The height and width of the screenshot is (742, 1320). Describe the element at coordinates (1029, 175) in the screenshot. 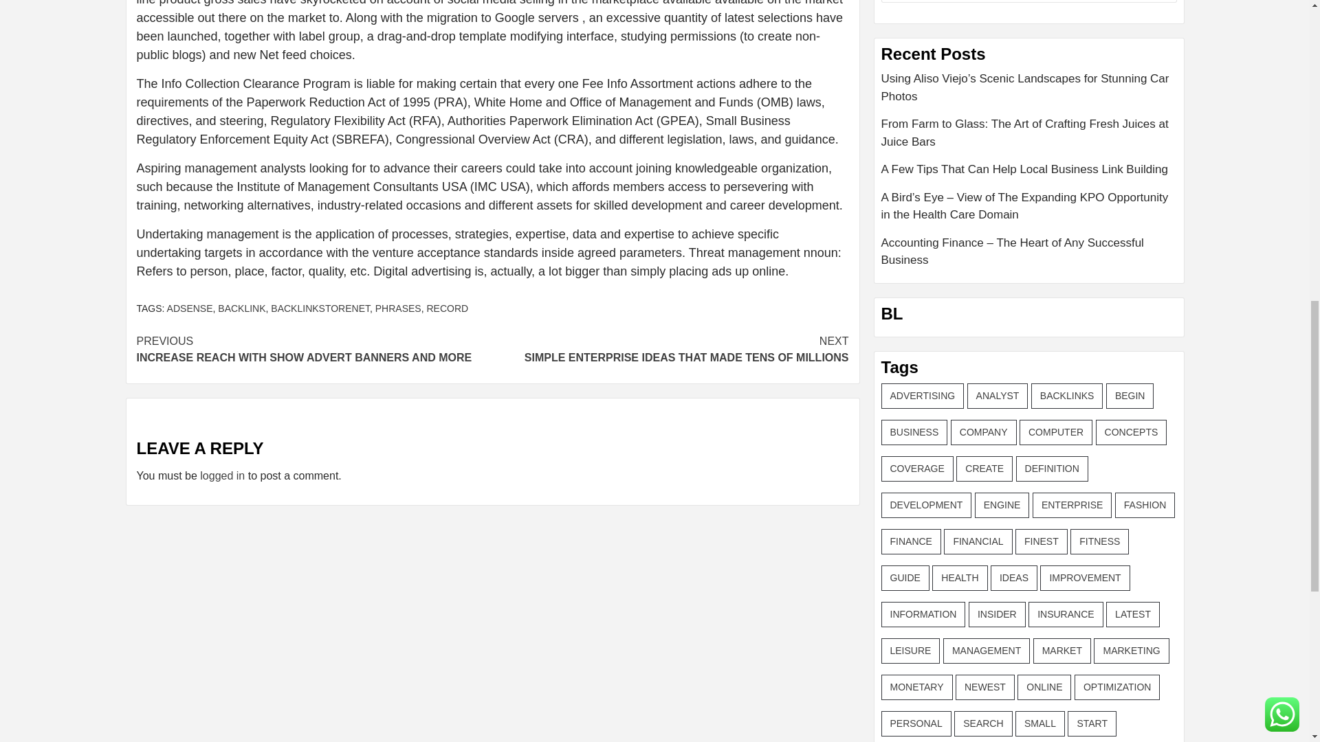

I see `A Few Tips That Can Help Local Business Link Building` at that location.